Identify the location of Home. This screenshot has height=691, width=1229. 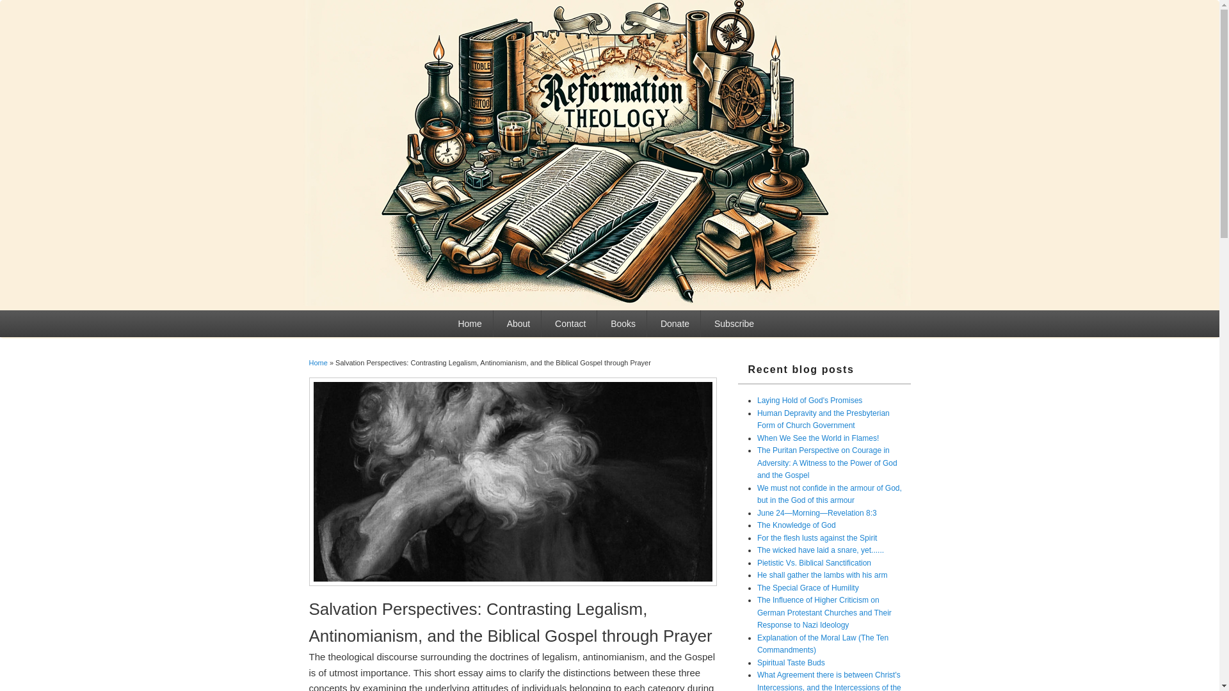
(317, 362).